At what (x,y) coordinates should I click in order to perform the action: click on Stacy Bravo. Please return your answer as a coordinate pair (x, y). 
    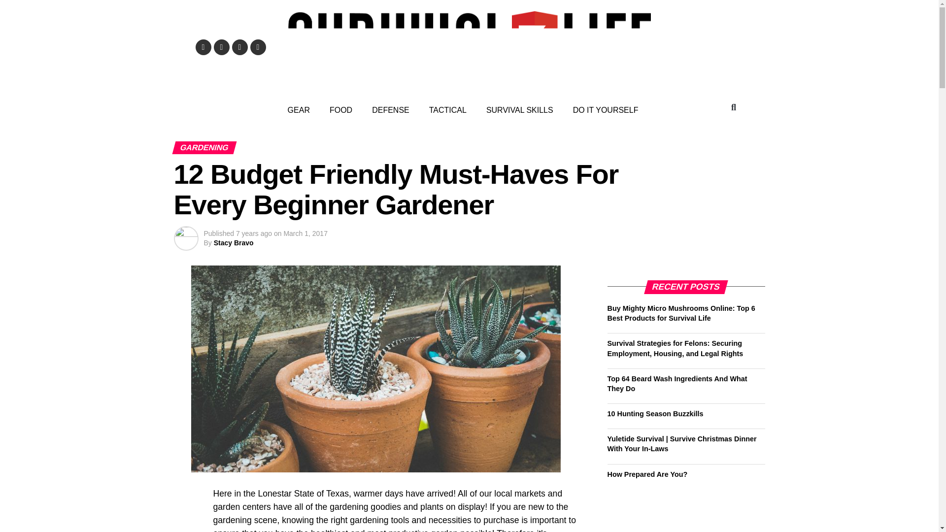
    Looking at the image, I should click on (234, 242).